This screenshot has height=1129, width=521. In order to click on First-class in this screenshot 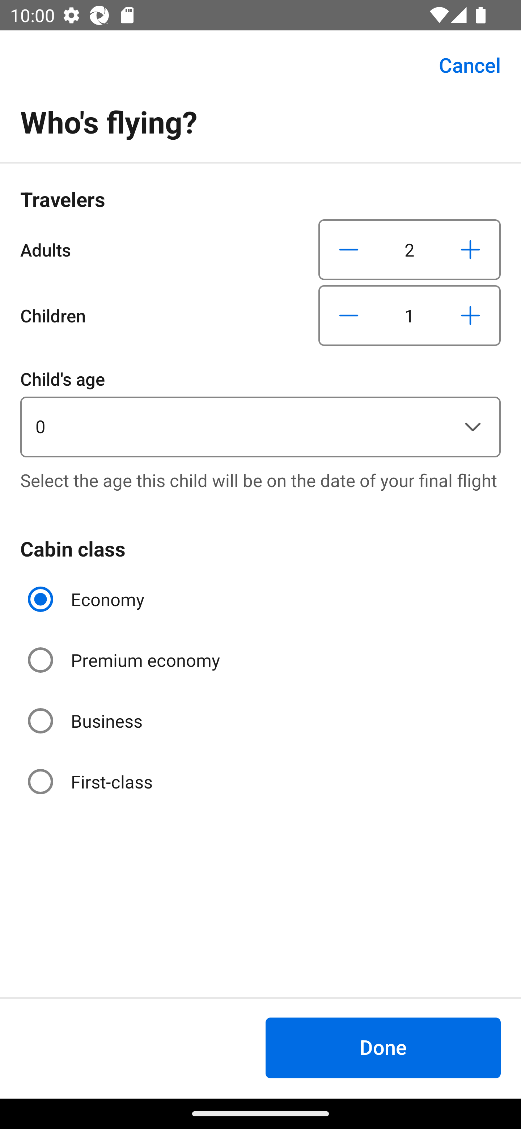, I will do `click(91, 781)`.